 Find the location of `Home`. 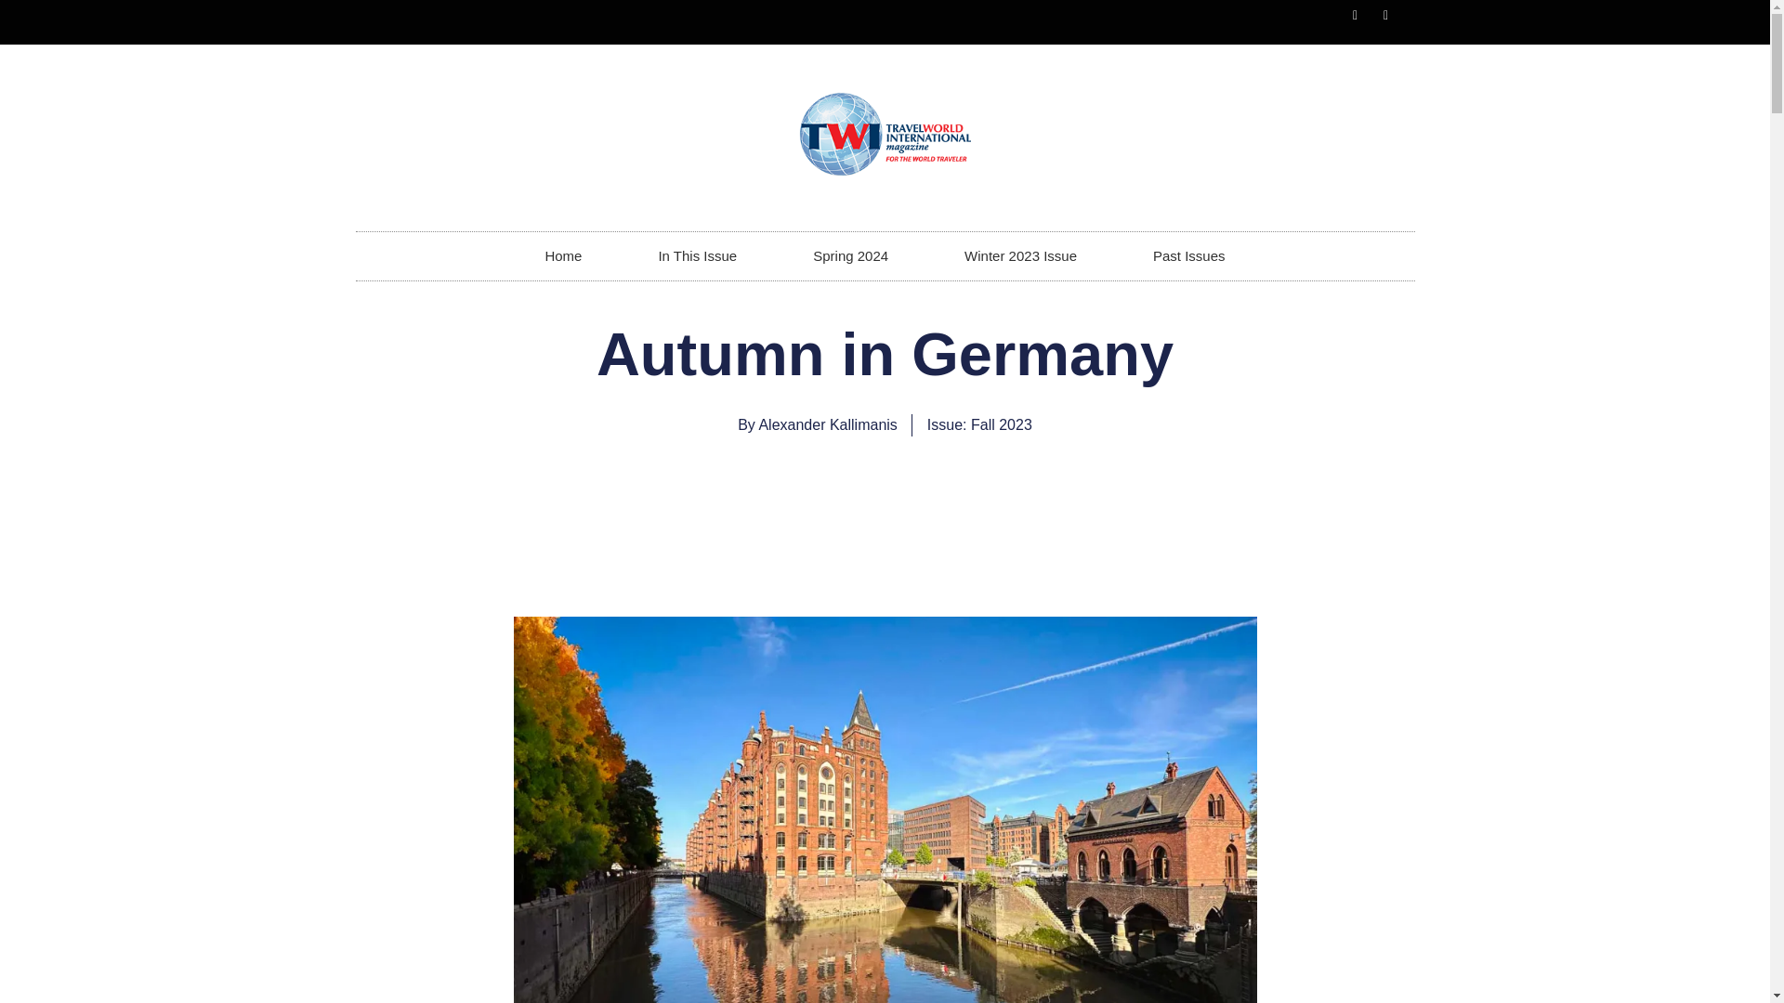

Home is located at coordinates (563, 256).